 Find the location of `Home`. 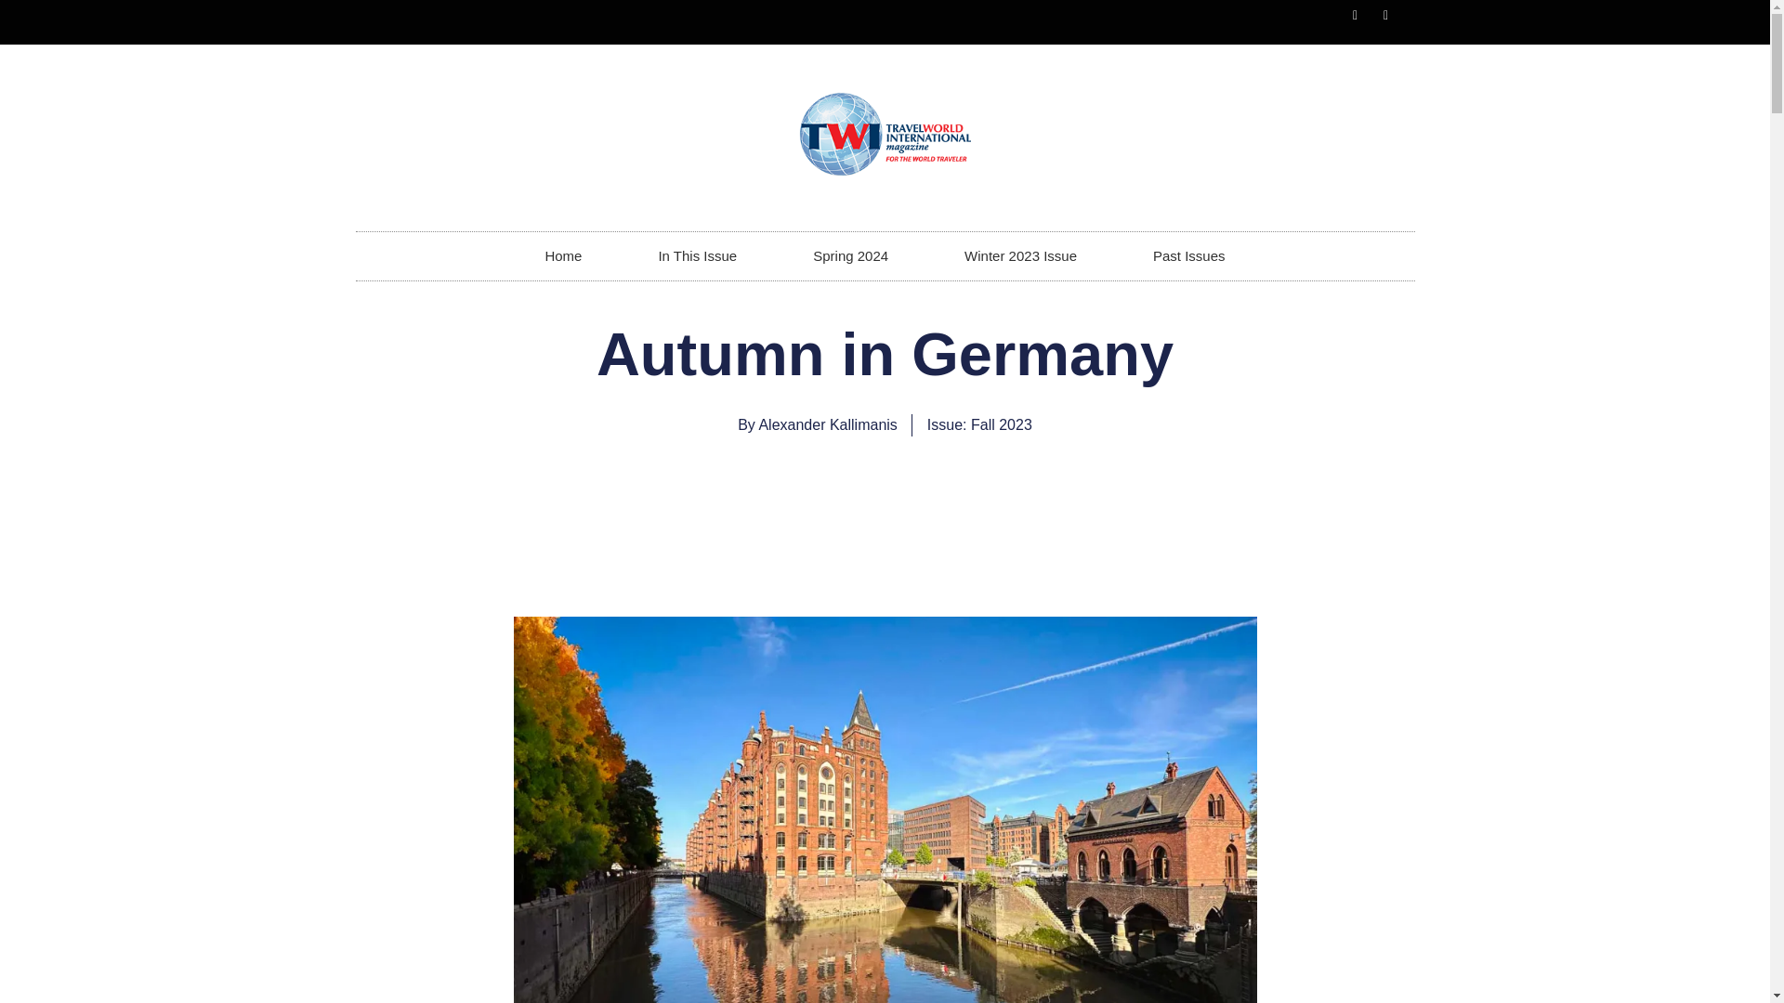

Home is located at coordinates (563, 256).